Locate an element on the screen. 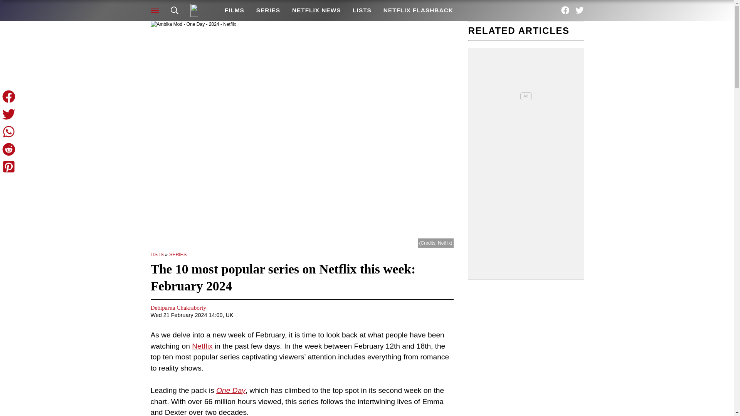  Debiparna Chakraborty is located at coordinates (178, 307).